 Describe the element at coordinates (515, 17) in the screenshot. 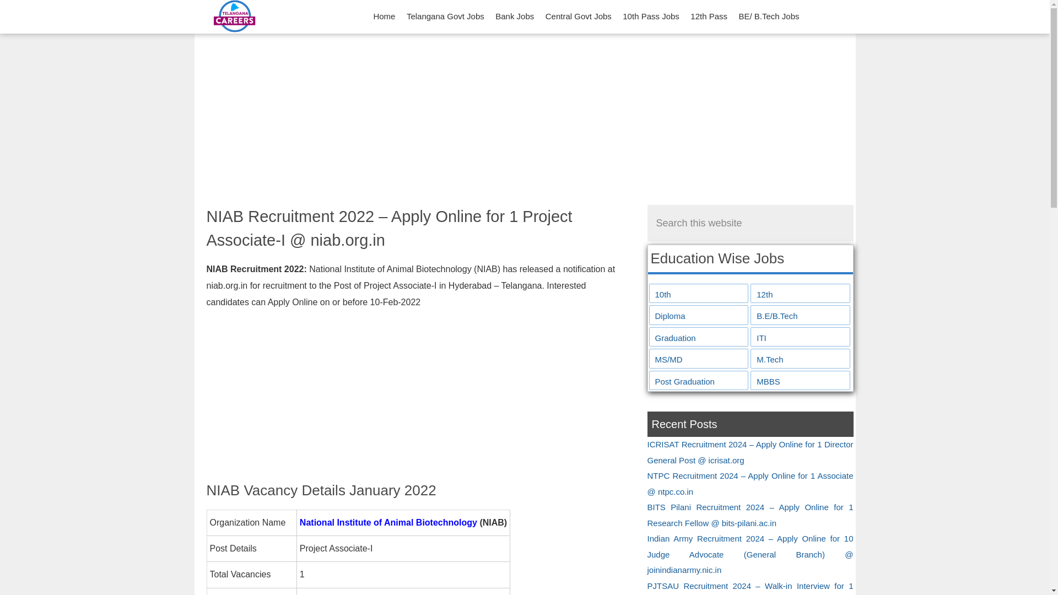

I see `Bank Jobs` at that location.